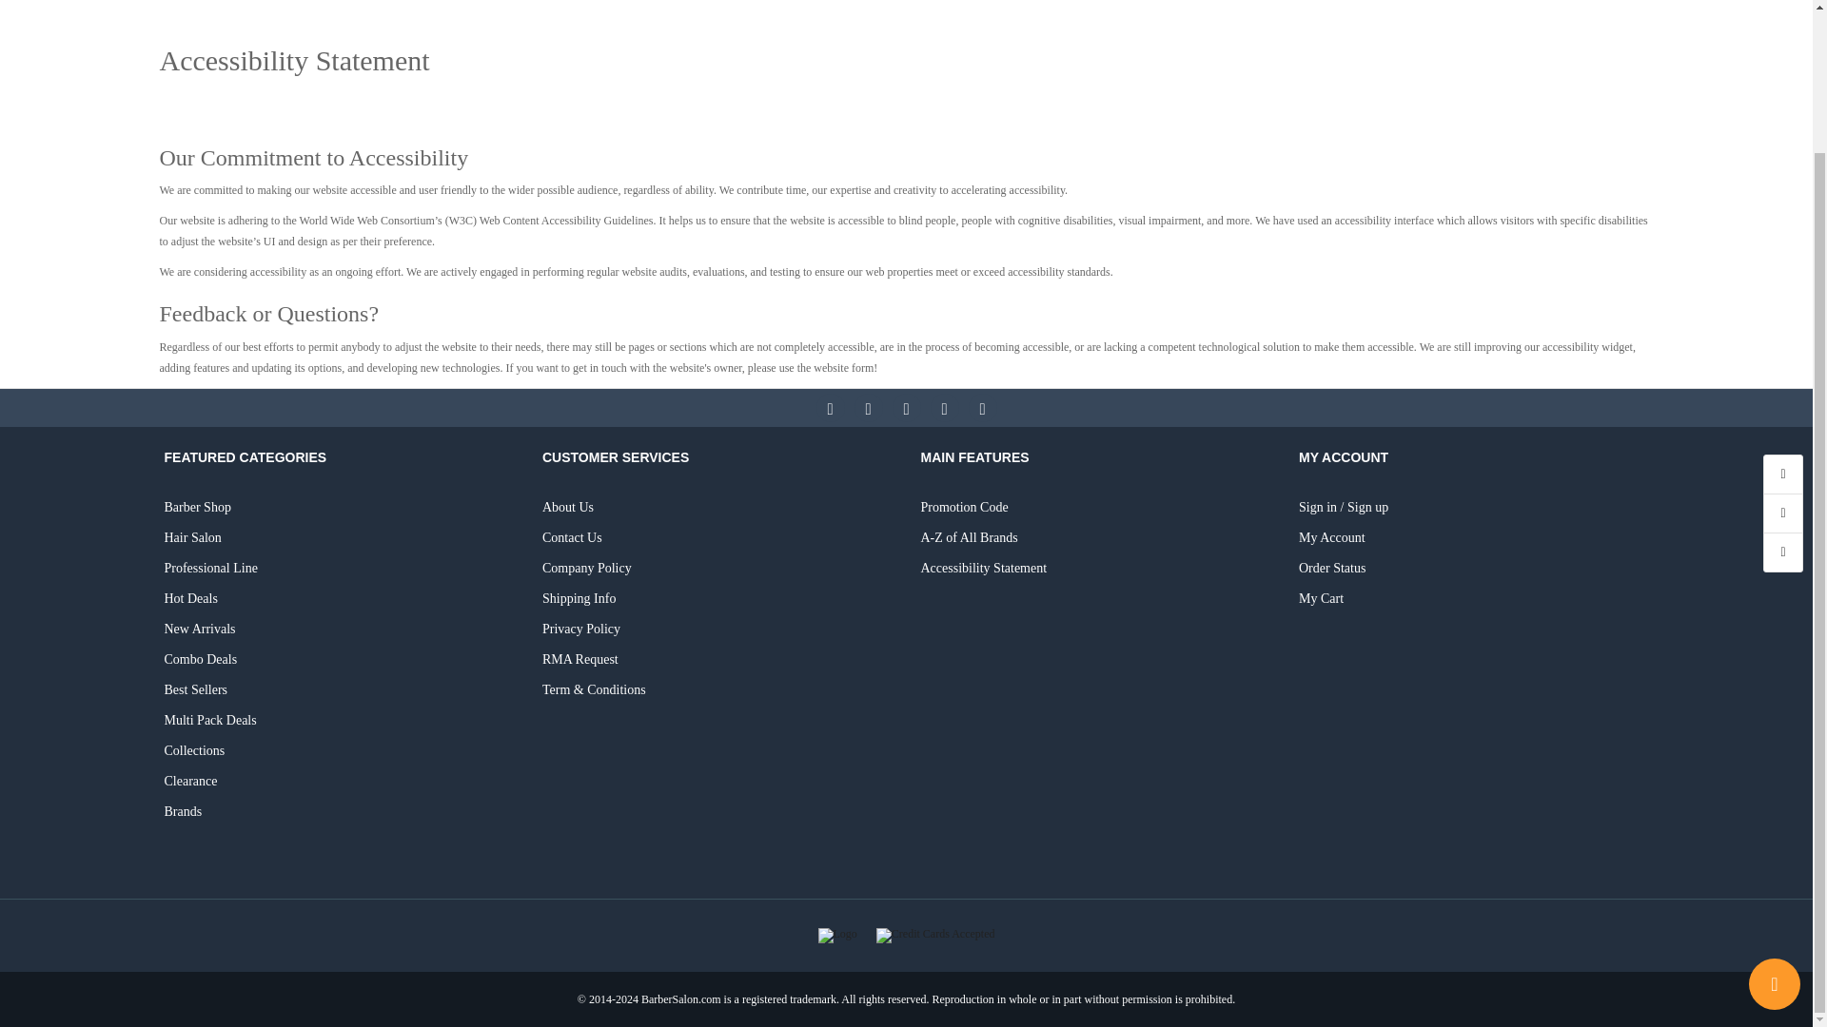  Describe the element at coordinates (717, 508) in the screenshot. I see `About Us` at that location.